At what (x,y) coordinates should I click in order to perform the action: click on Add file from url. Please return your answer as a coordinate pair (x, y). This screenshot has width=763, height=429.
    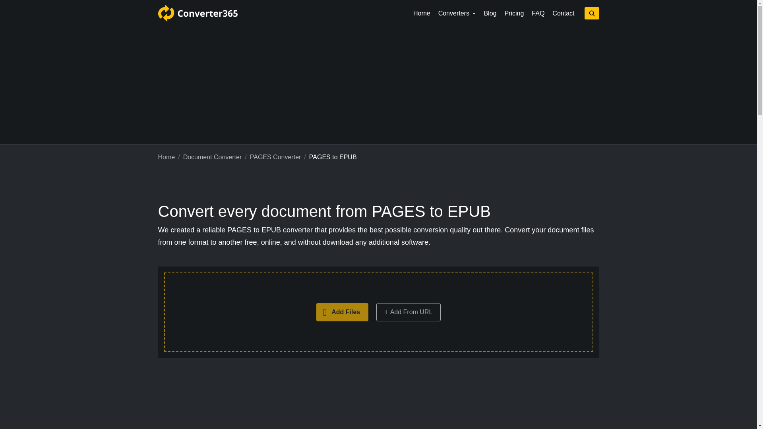
    Looking at the image, I should click on (409, 312).